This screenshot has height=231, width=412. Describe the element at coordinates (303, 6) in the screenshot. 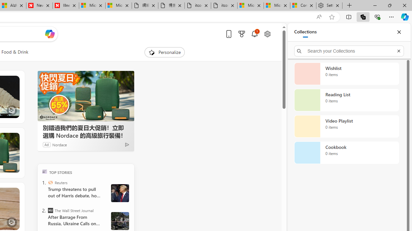

I see `Consumer Health Data Privacy Policy` at that location.